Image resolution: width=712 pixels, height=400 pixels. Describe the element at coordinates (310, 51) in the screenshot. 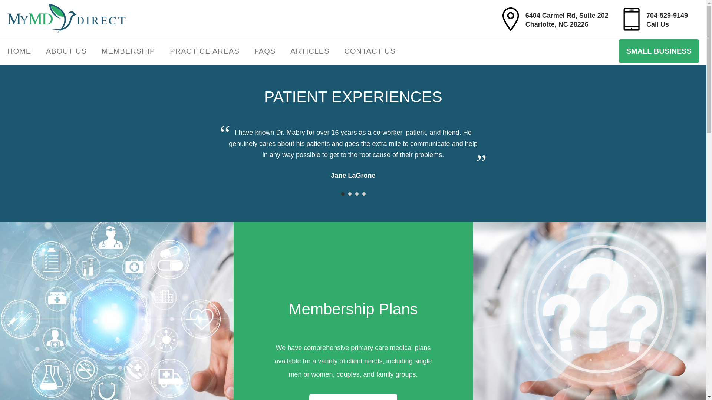

I see `ARTICLES` at that location.